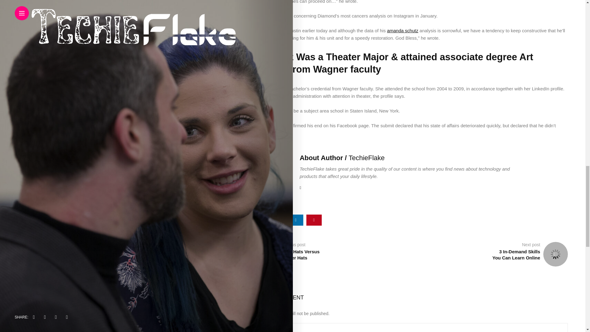 The height and width of the screenshot is (332, 590). Describe the element at coordinates (366, 158) in the screenshot. I see `Posts by TechieFlake` at that location.